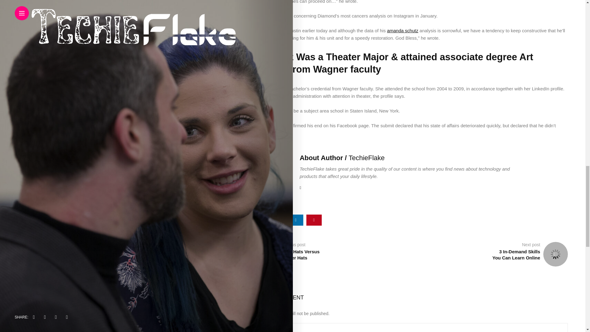 The height and width of the screenshot is (332, 590). Describe the element at coordinates (366, 158) in the screenshot. I see `Posts by TechieFlake` at that location.